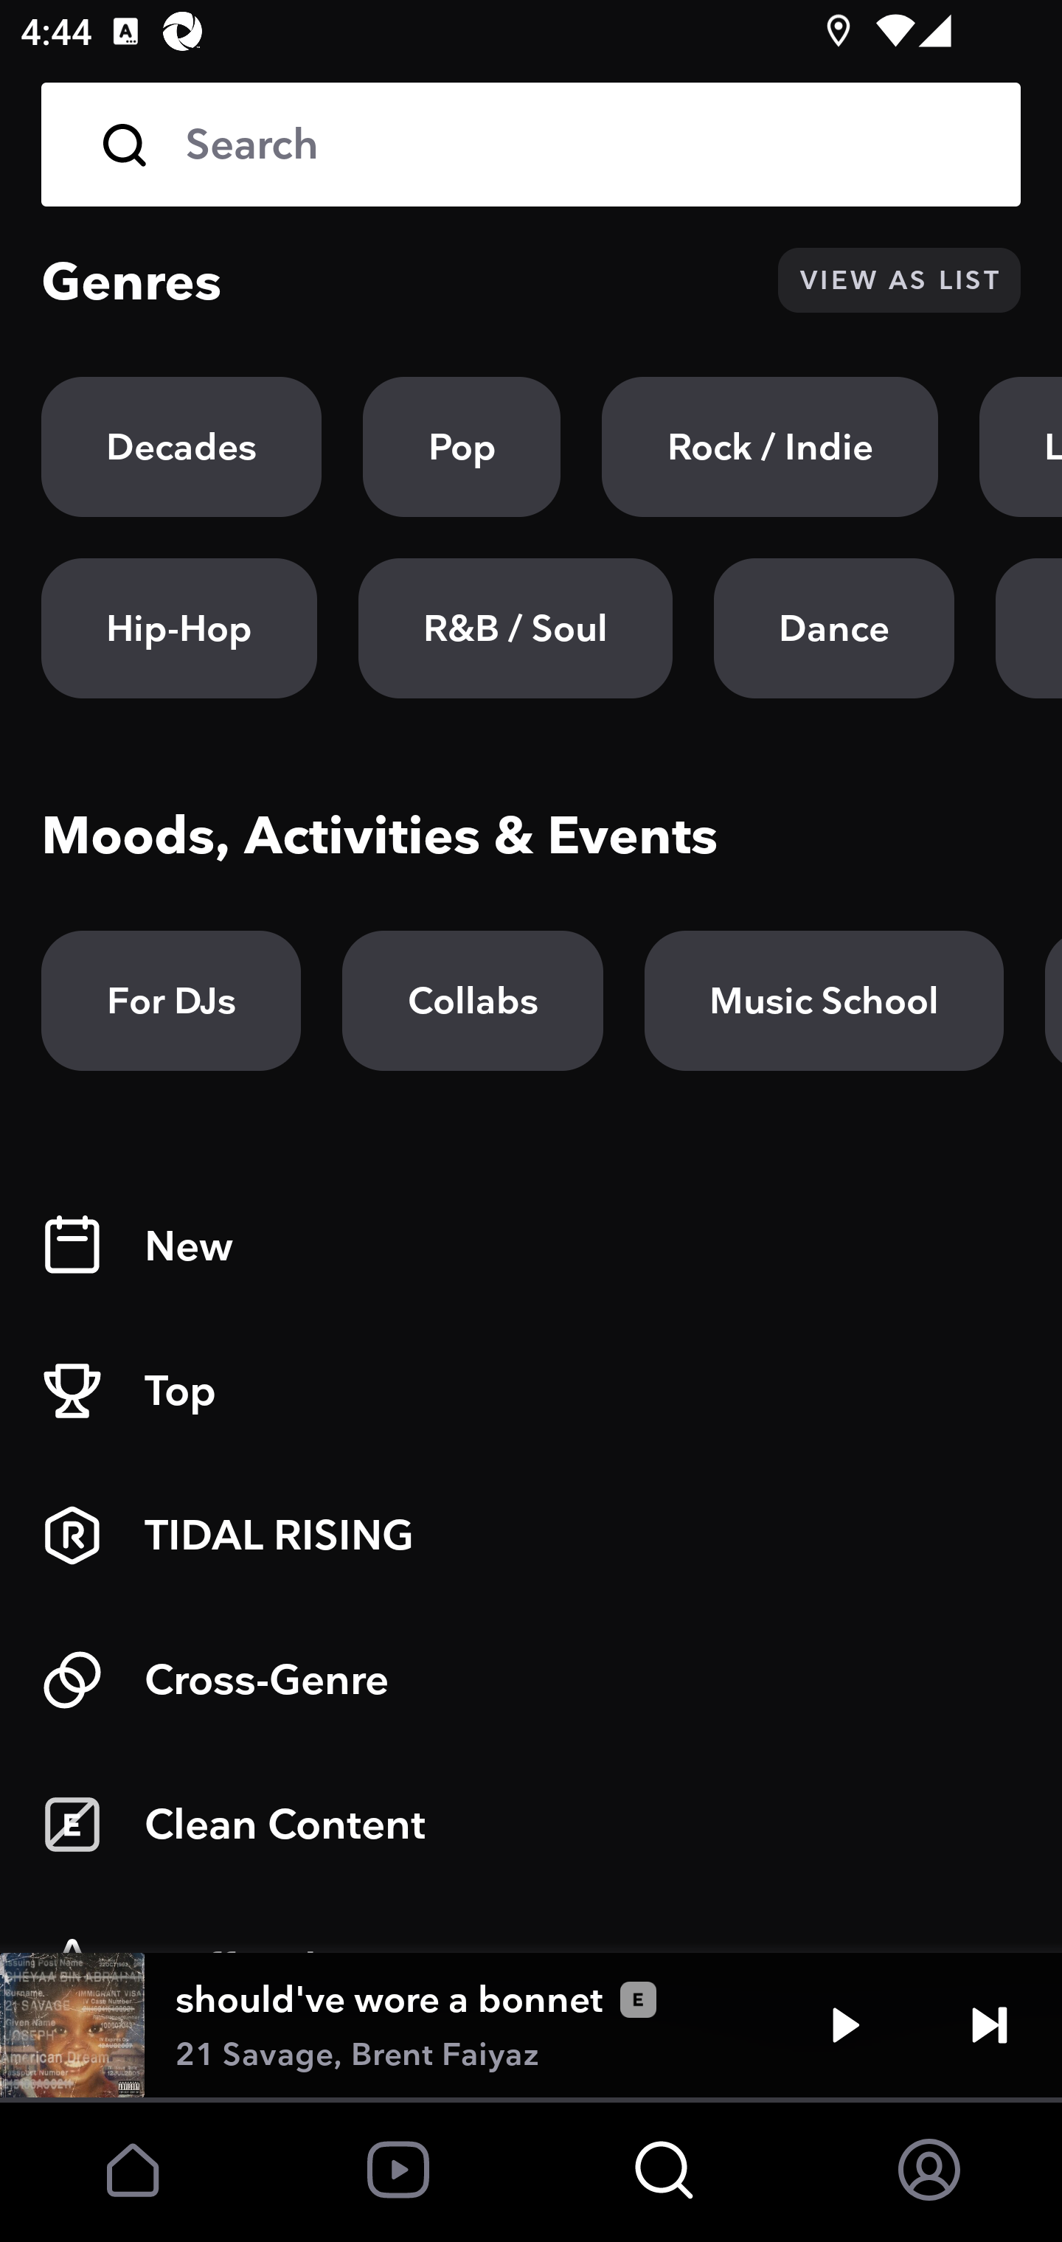 This screenshot has height=2242, width=1062. I want to click on Hip-Hop, so click(179, 628).